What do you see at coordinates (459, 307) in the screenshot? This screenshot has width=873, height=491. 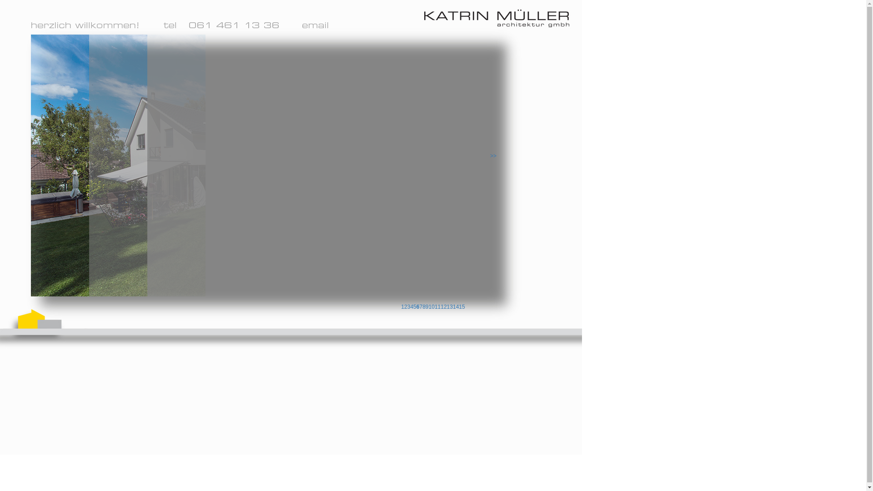 I see `14` at bounding box center [459, 307].